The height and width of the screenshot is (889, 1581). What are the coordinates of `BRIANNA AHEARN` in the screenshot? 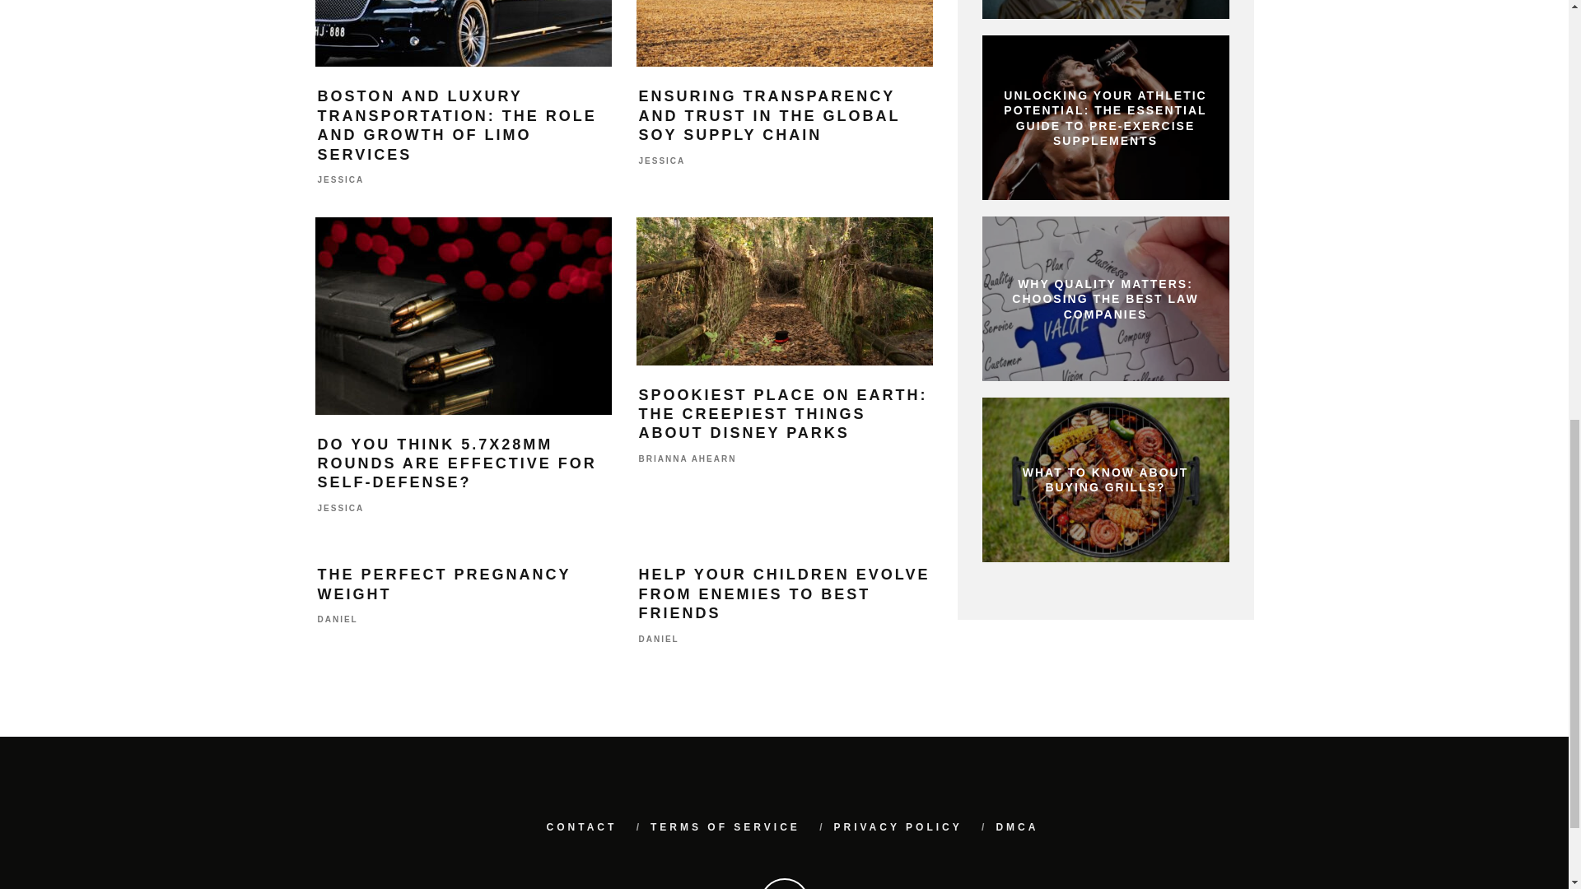 It's located at (687, 458).